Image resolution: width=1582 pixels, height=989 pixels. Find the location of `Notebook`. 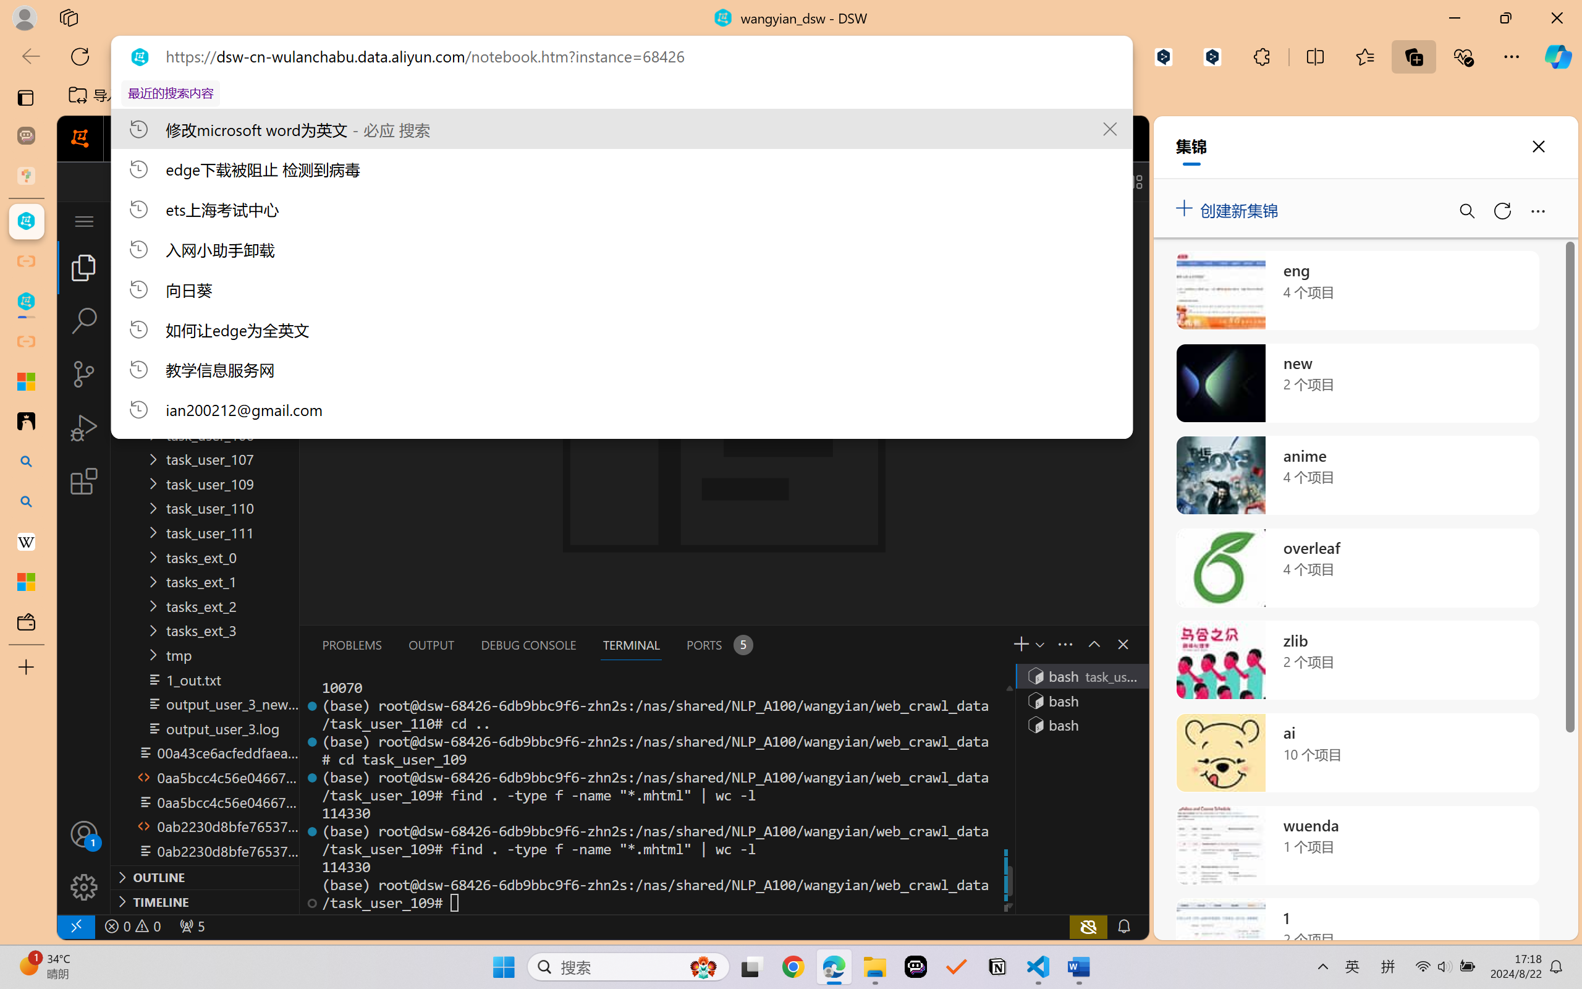

Notebook is located at coordinates (402, 138).